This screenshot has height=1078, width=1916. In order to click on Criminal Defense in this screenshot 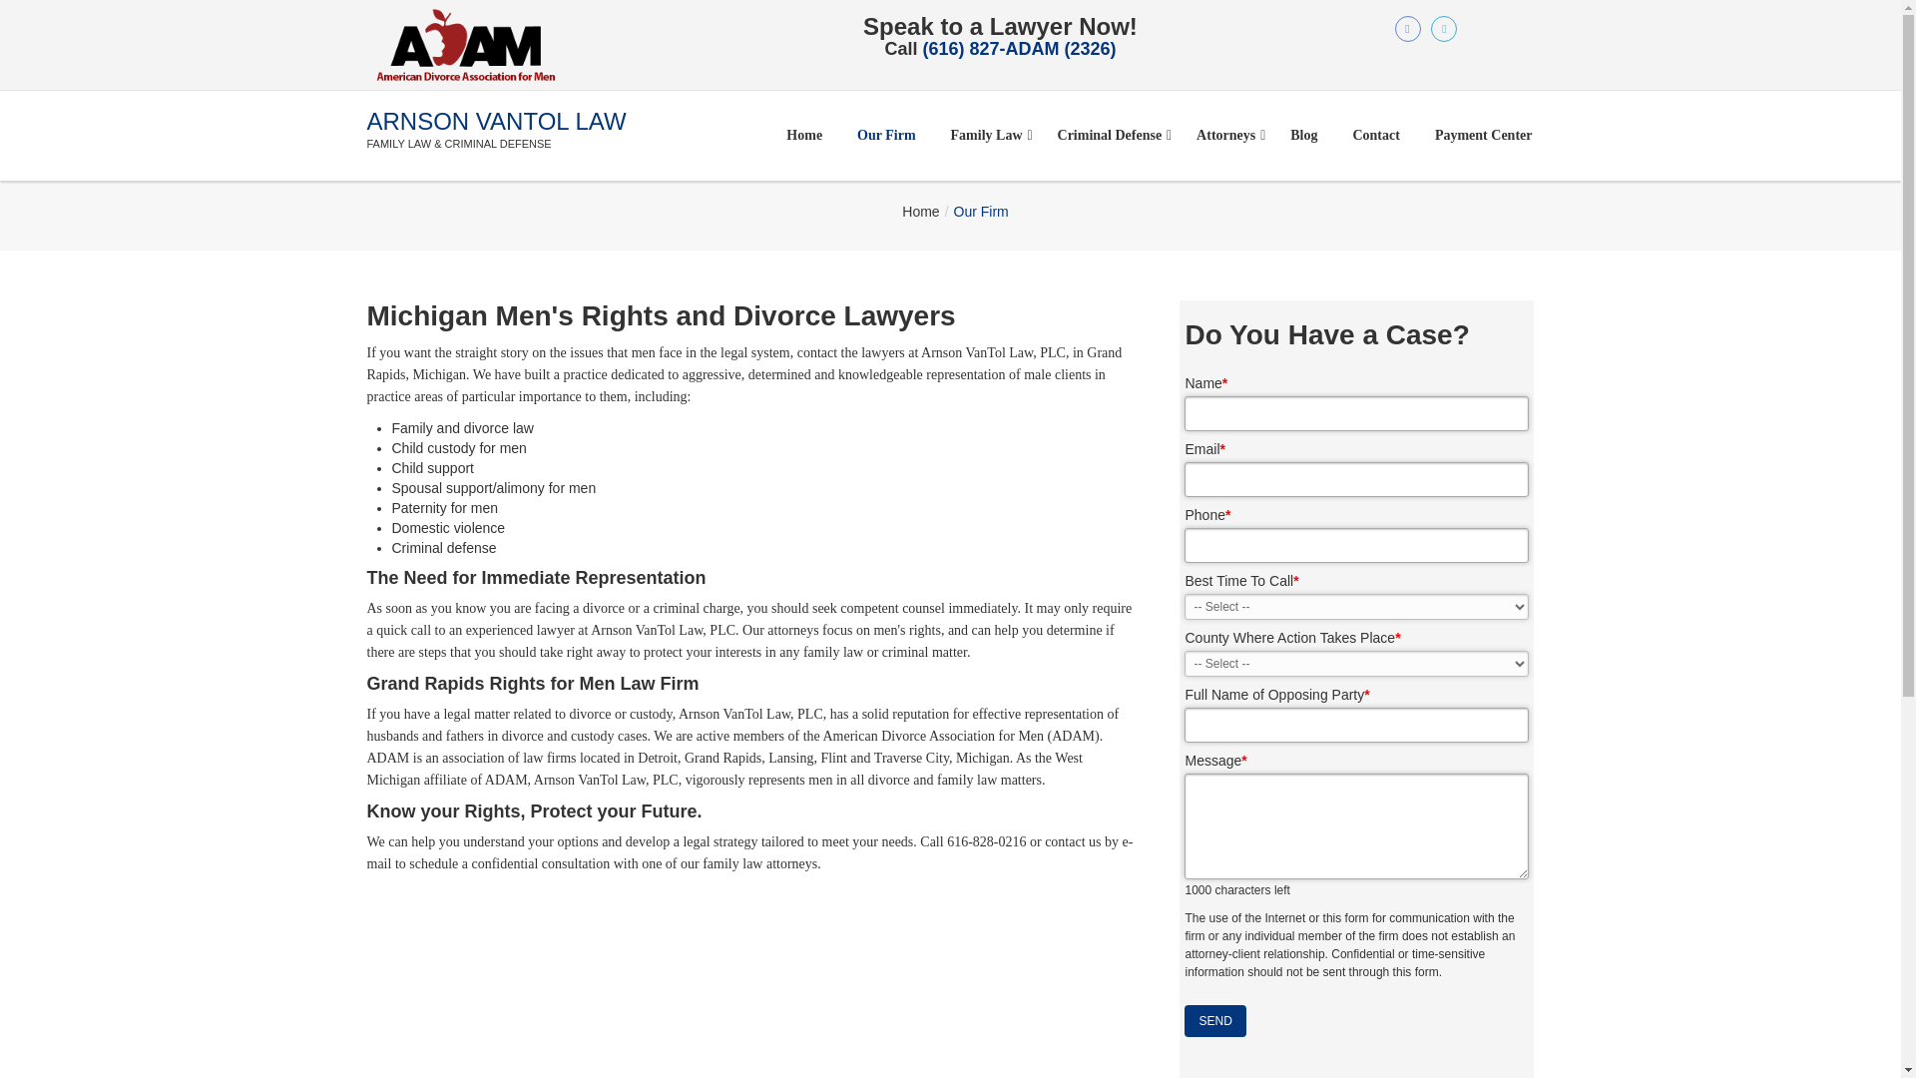, I will do `click(1110, 135)`.